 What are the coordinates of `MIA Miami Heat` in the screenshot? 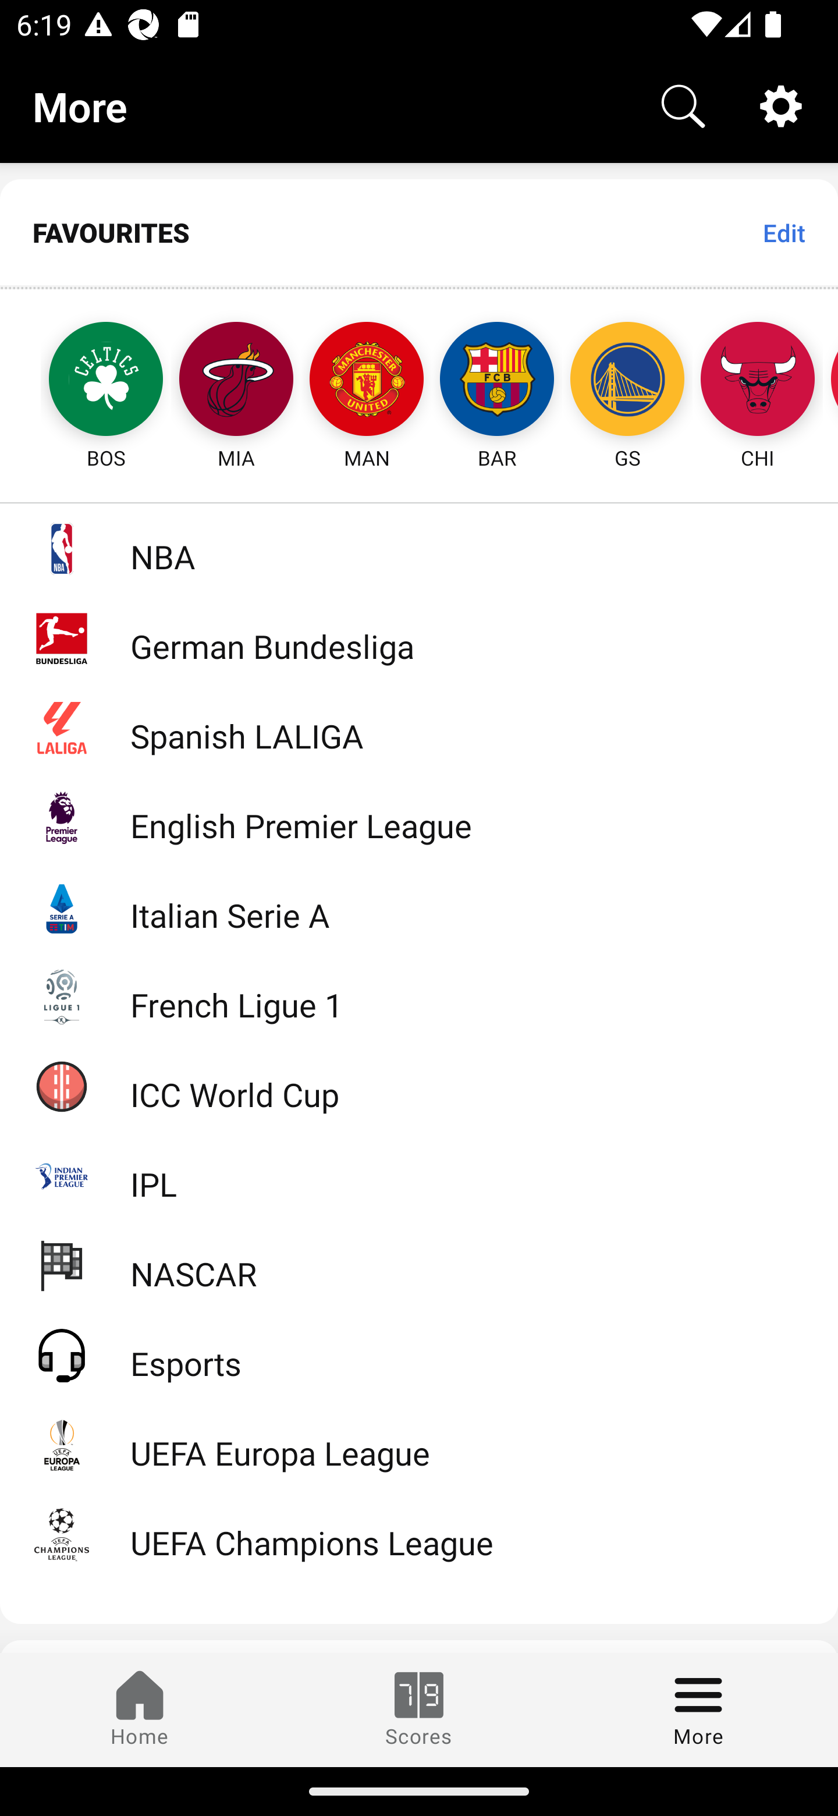 It's located at (236, 381).